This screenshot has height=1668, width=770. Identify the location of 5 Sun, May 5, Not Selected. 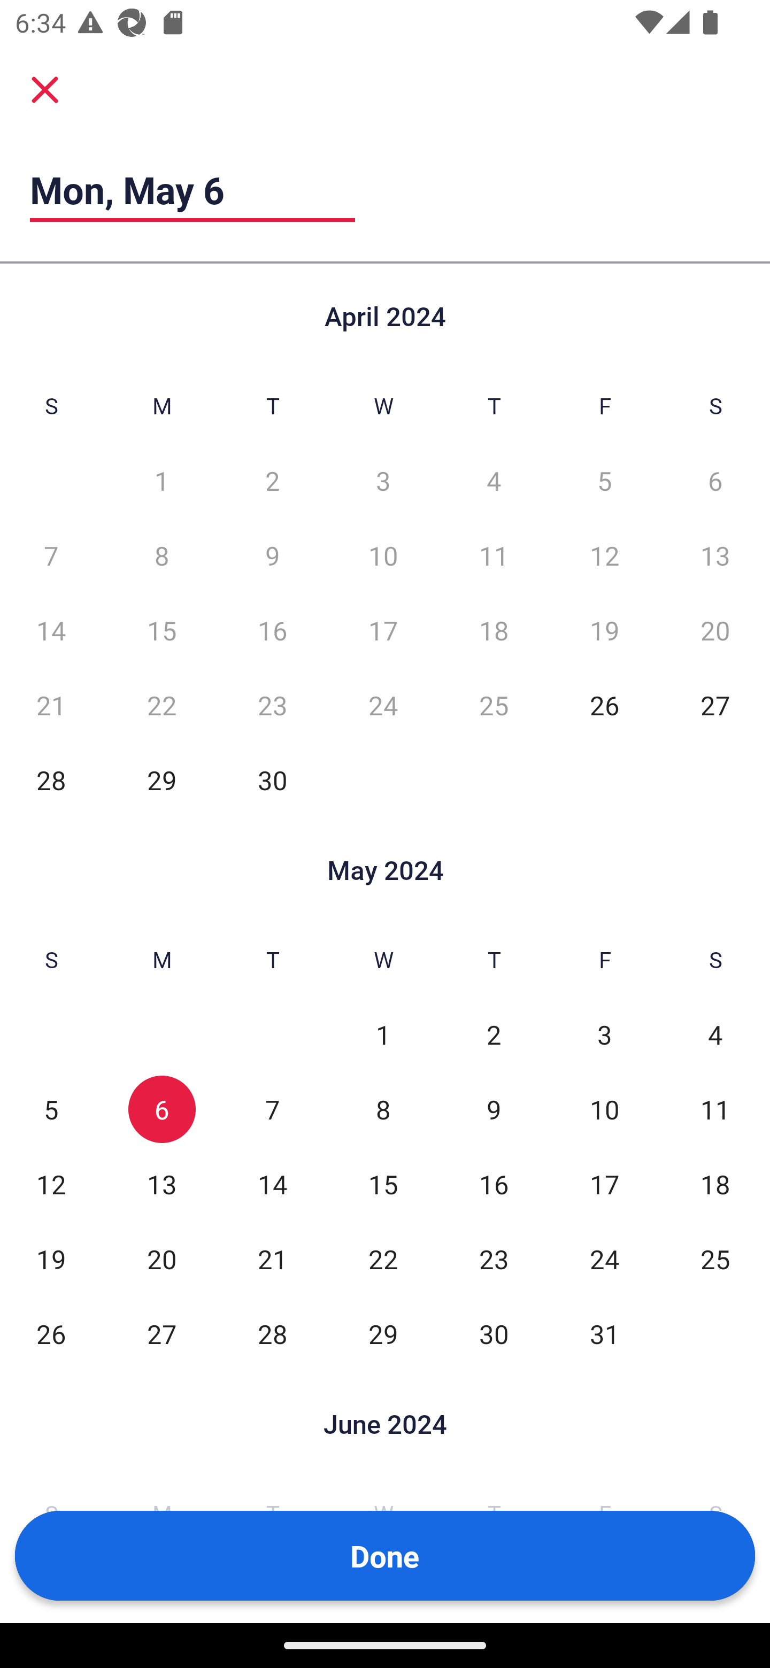
(51, 1110).